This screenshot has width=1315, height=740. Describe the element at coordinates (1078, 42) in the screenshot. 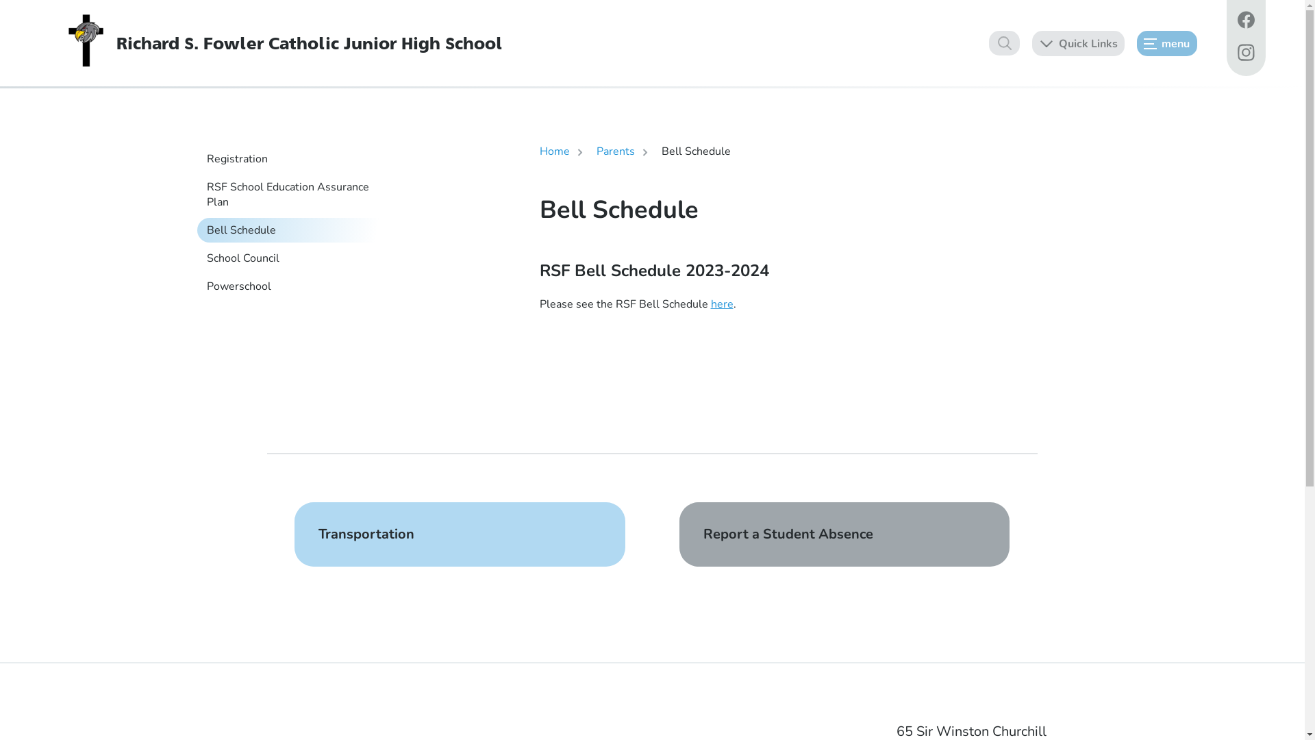

I see `Quick Links` at that location.